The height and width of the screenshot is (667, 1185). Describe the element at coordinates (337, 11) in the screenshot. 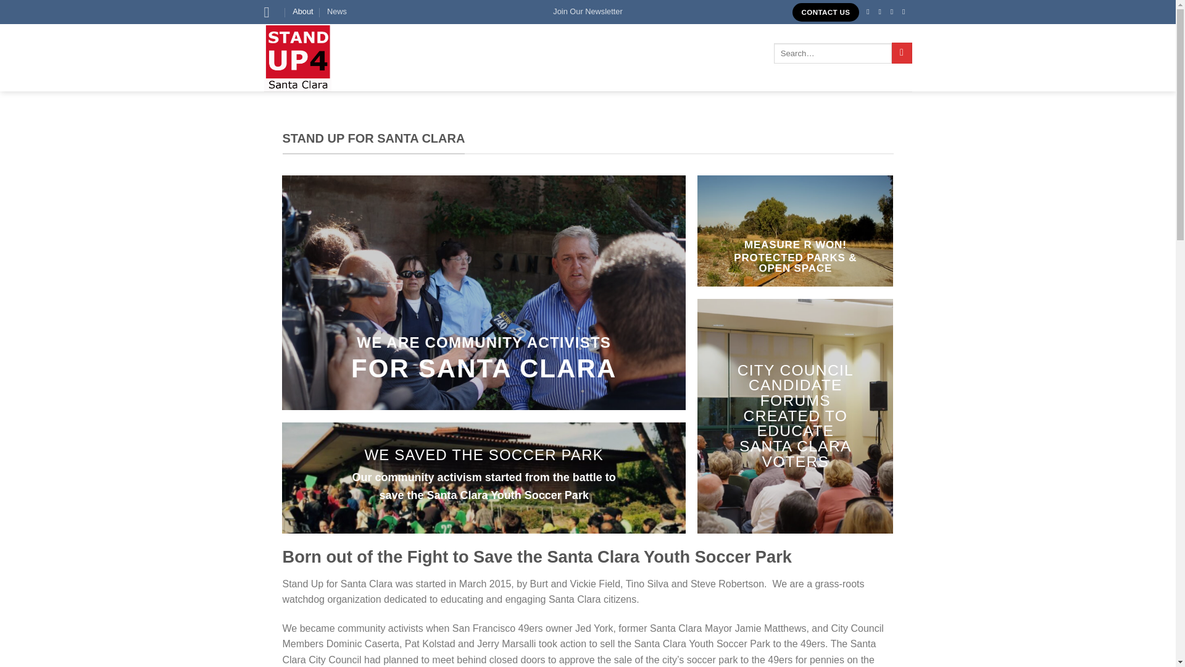

I see `News` at that location.